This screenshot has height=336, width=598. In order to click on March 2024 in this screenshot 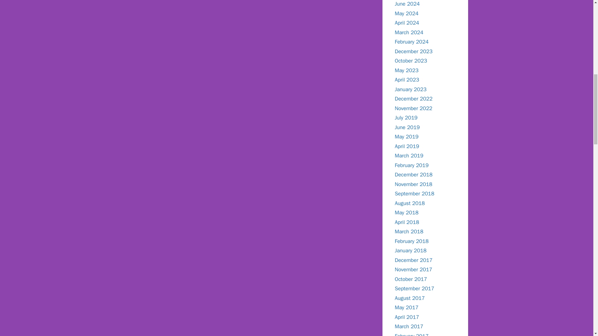, I will do `click(409, 32)`.